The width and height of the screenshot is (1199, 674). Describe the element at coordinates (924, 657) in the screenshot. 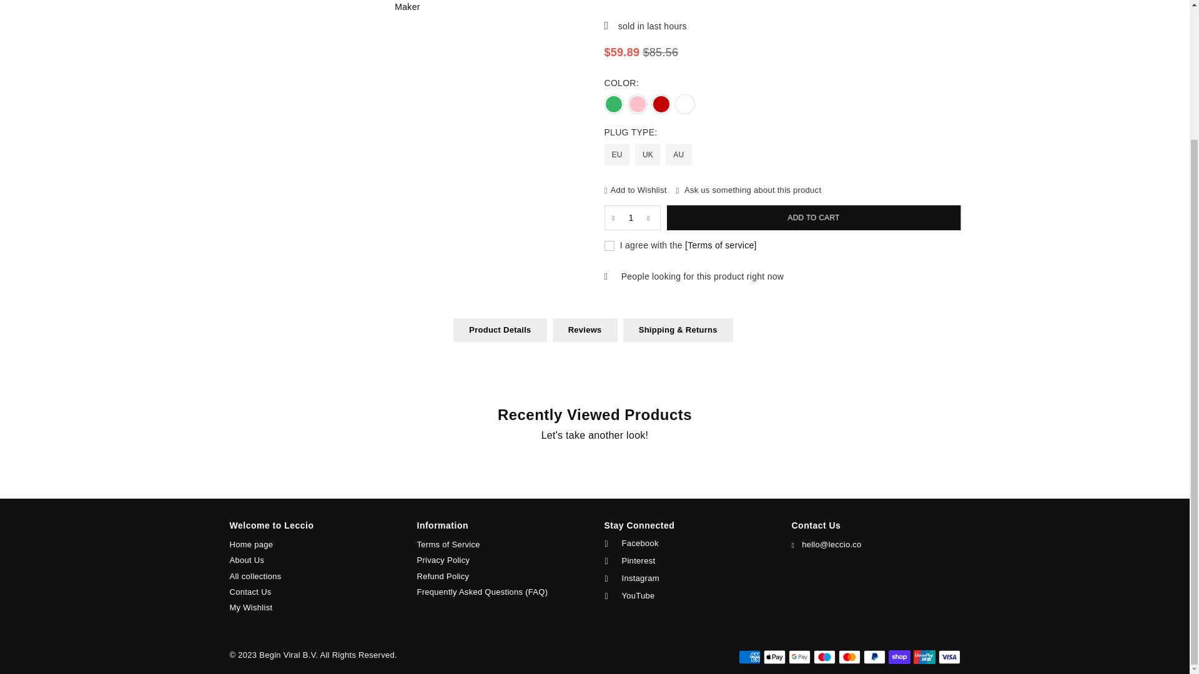

I see `Union Pay` at that location.